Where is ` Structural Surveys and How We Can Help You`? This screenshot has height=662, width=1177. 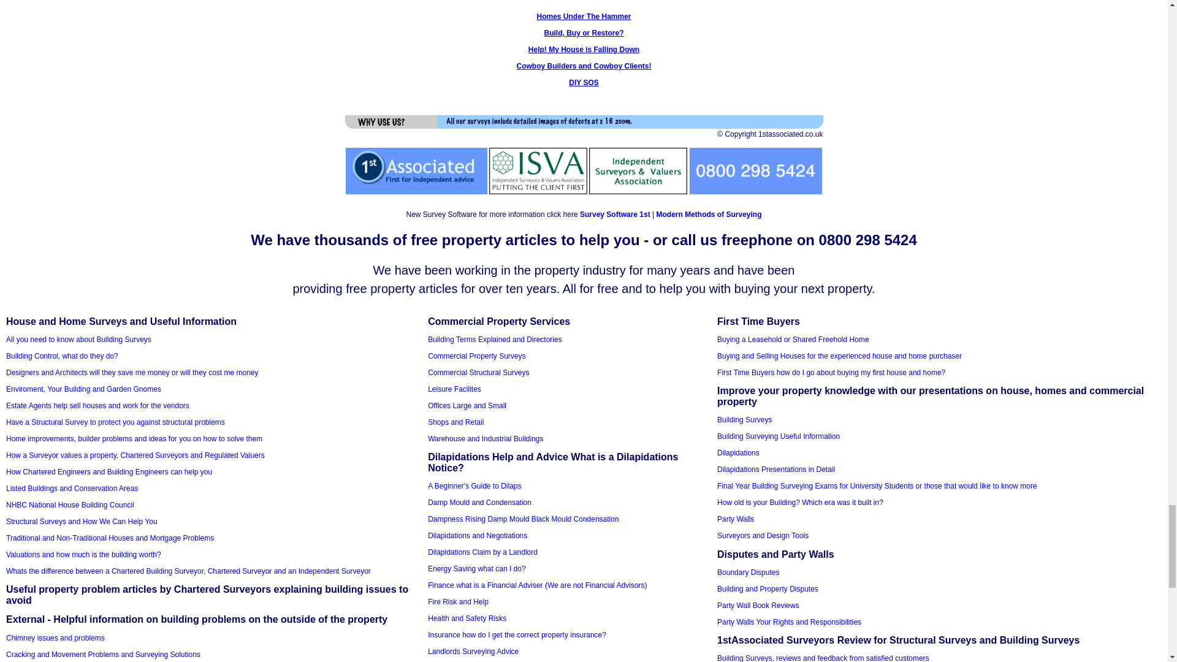  Structural Surveys and How We Can Help You is located at coordinates (82, 521).